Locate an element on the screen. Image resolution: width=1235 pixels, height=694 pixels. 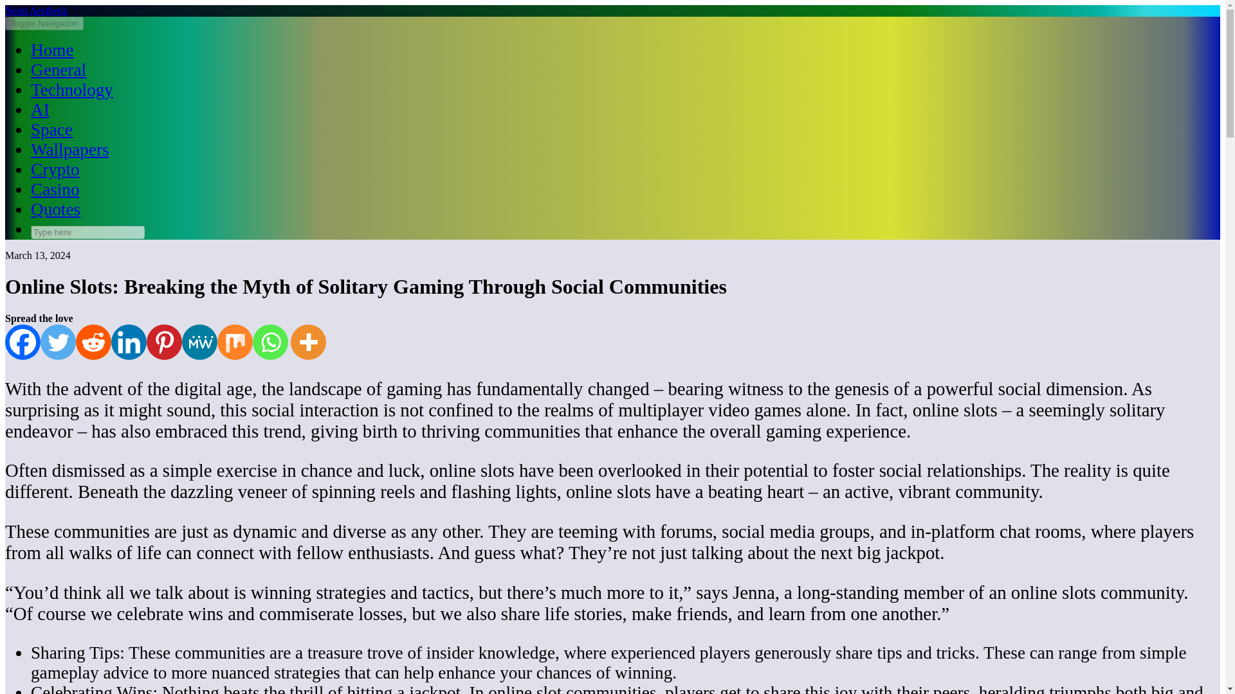
Technology is located at coordinates (72, 90).